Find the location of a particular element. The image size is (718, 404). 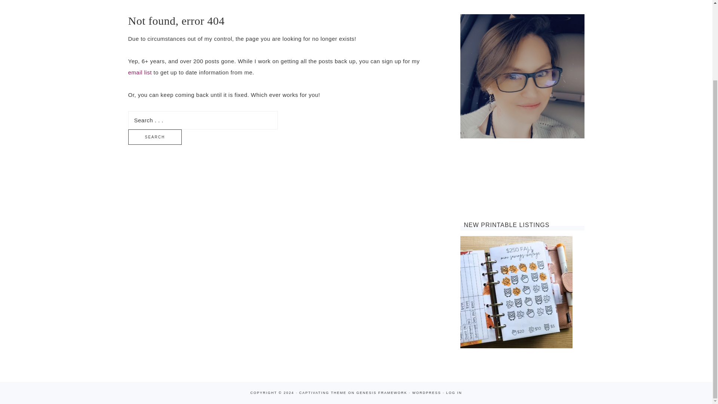

WORDPRESS is located at coordinates (426, 393).